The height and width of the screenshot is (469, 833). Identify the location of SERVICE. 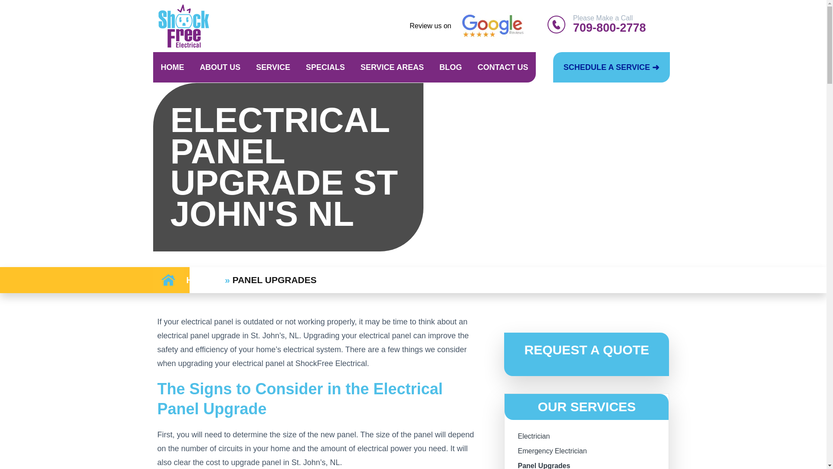
(66, 67).